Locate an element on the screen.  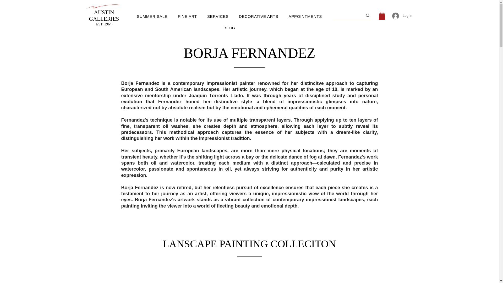
FINE ART is located at coordinates (187, 17).